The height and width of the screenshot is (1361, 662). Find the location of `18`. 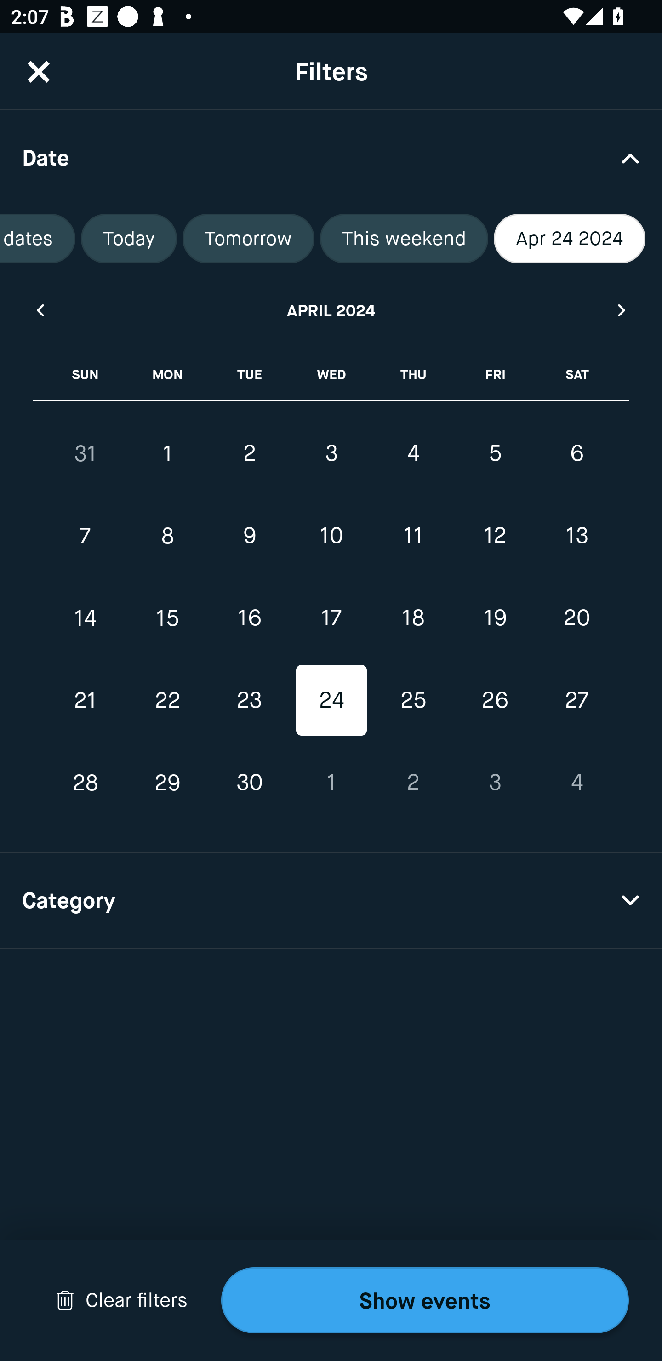

18 is located at coordinates (413, 618).